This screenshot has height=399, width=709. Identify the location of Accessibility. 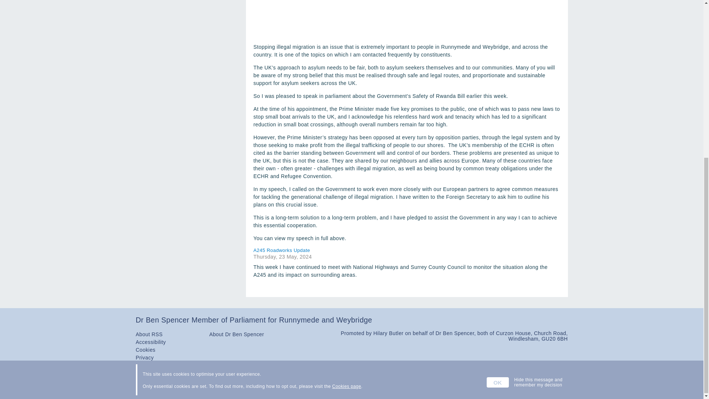
(151, 342).